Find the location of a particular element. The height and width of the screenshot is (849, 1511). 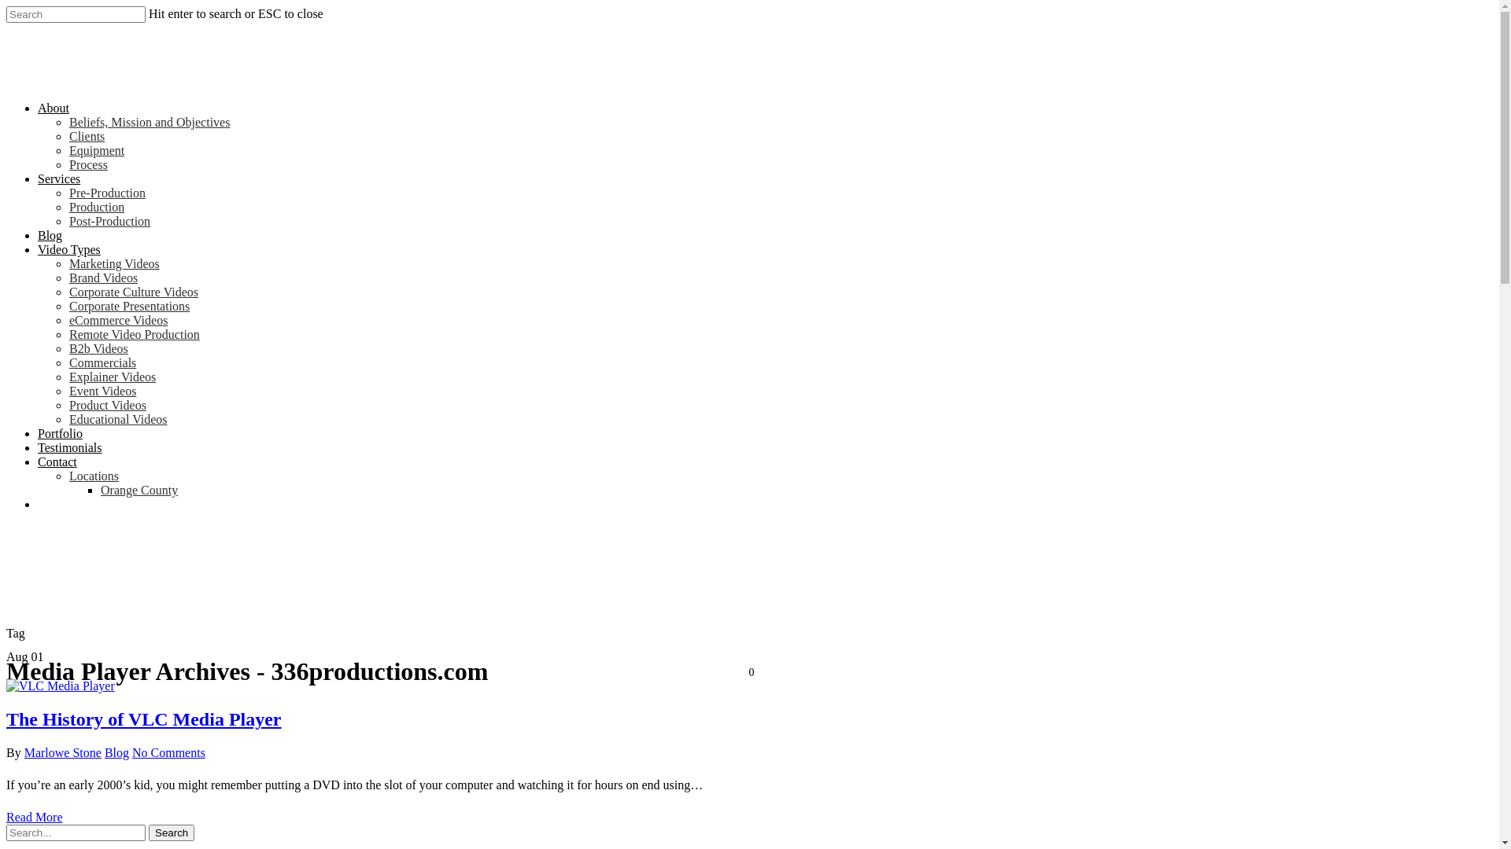

0 is located at coordinates (749, 673).